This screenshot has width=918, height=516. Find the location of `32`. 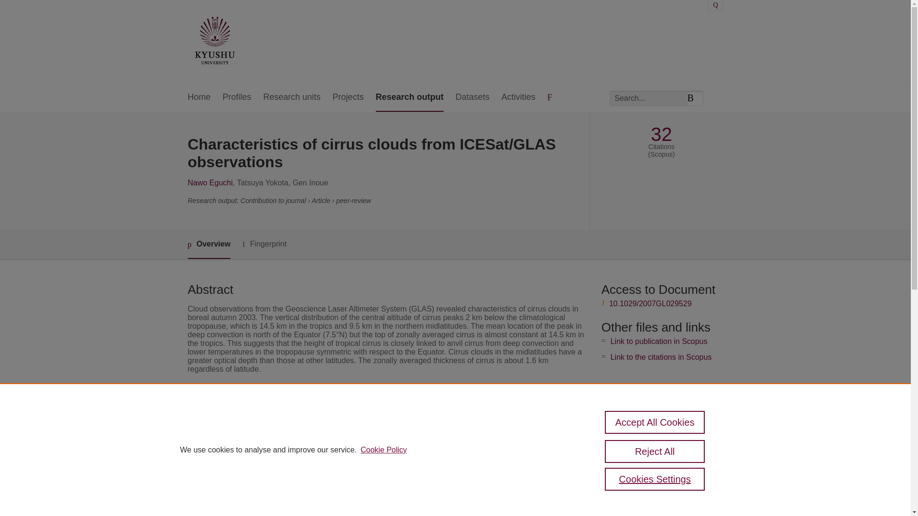

32 is located at coordinates (661, 134).